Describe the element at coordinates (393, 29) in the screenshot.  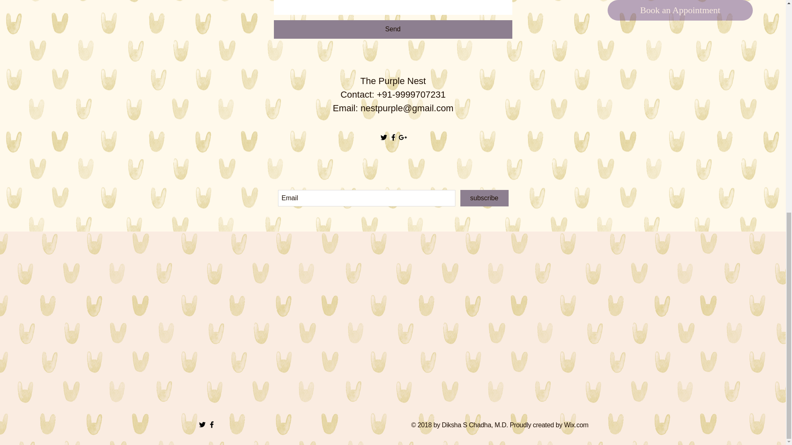
I see `Send` at that location.